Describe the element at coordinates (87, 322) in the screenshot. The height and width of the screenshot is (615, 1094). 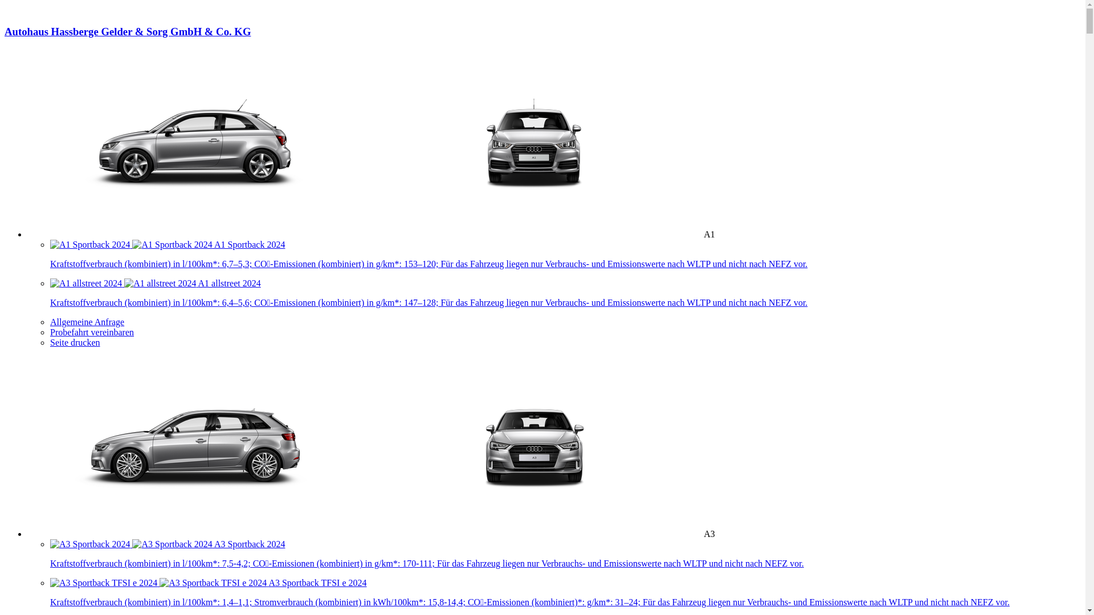
I see `Allgemeine Anfrage` at that location.